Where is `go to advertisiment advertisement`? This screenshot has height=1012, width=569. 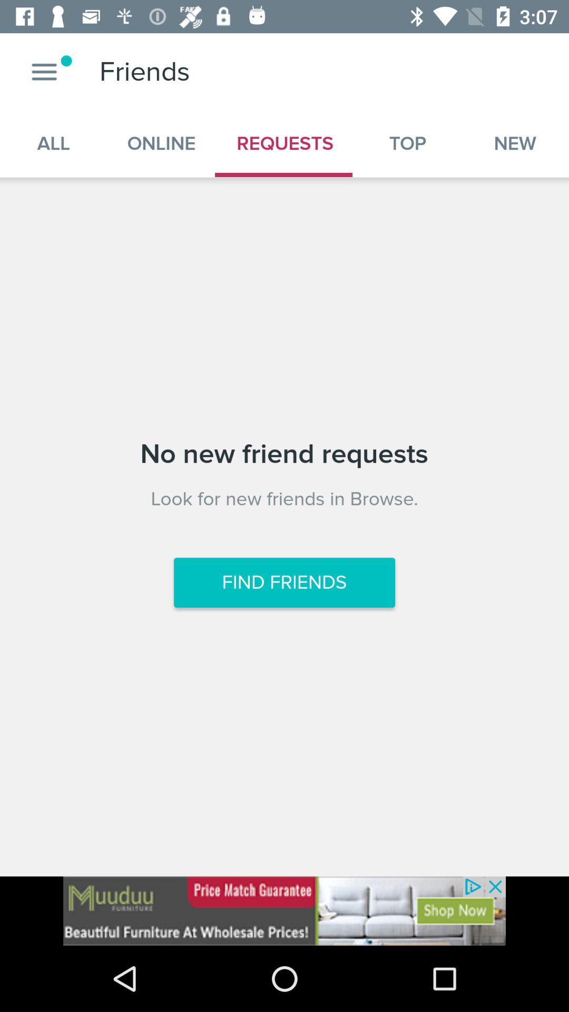 go to advertisiment advertisement is located at coordinates (284, 911).